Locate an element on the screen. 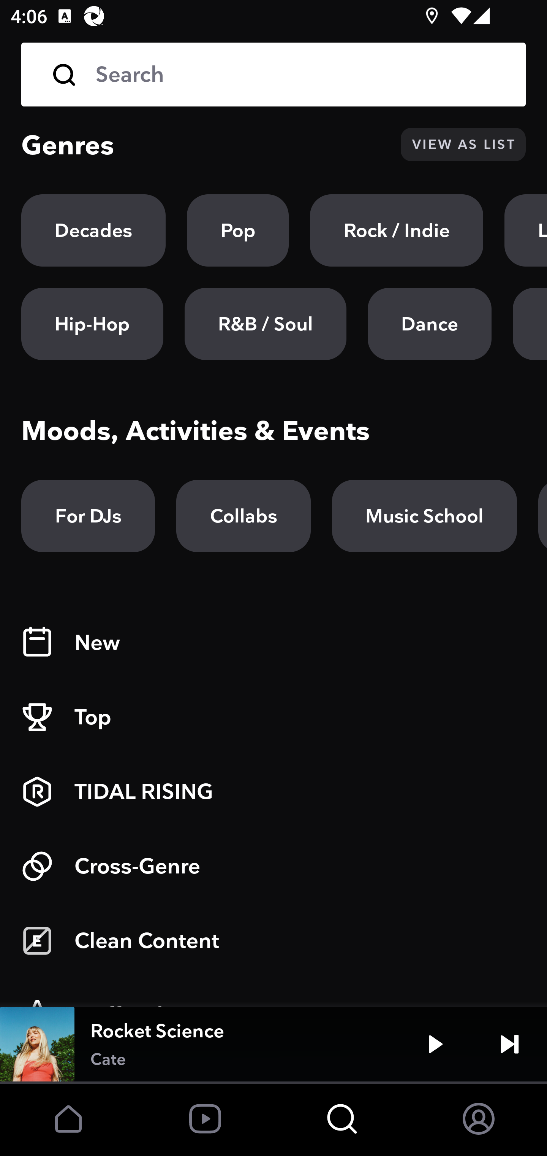 This screenshot has width=547, height=1156. Top is located at coordinates (273, 717).